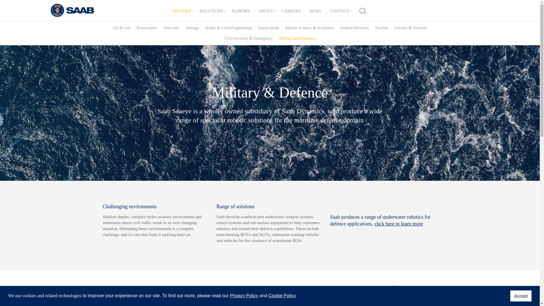 The width and height of the screenshot is (544, 306). I want to click on SOLUTIONS, so click(211, 11).